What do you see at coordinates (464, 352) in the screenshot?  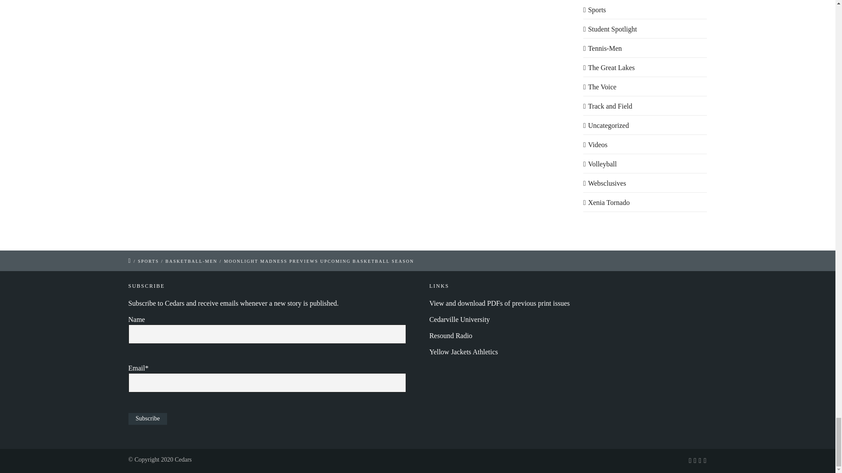 I see `Yellow Jackets Athletics` at bounding box center [464, 352].